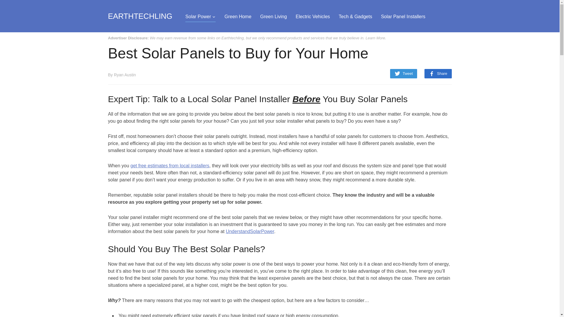  I want to click on Share, so click(438, 73).